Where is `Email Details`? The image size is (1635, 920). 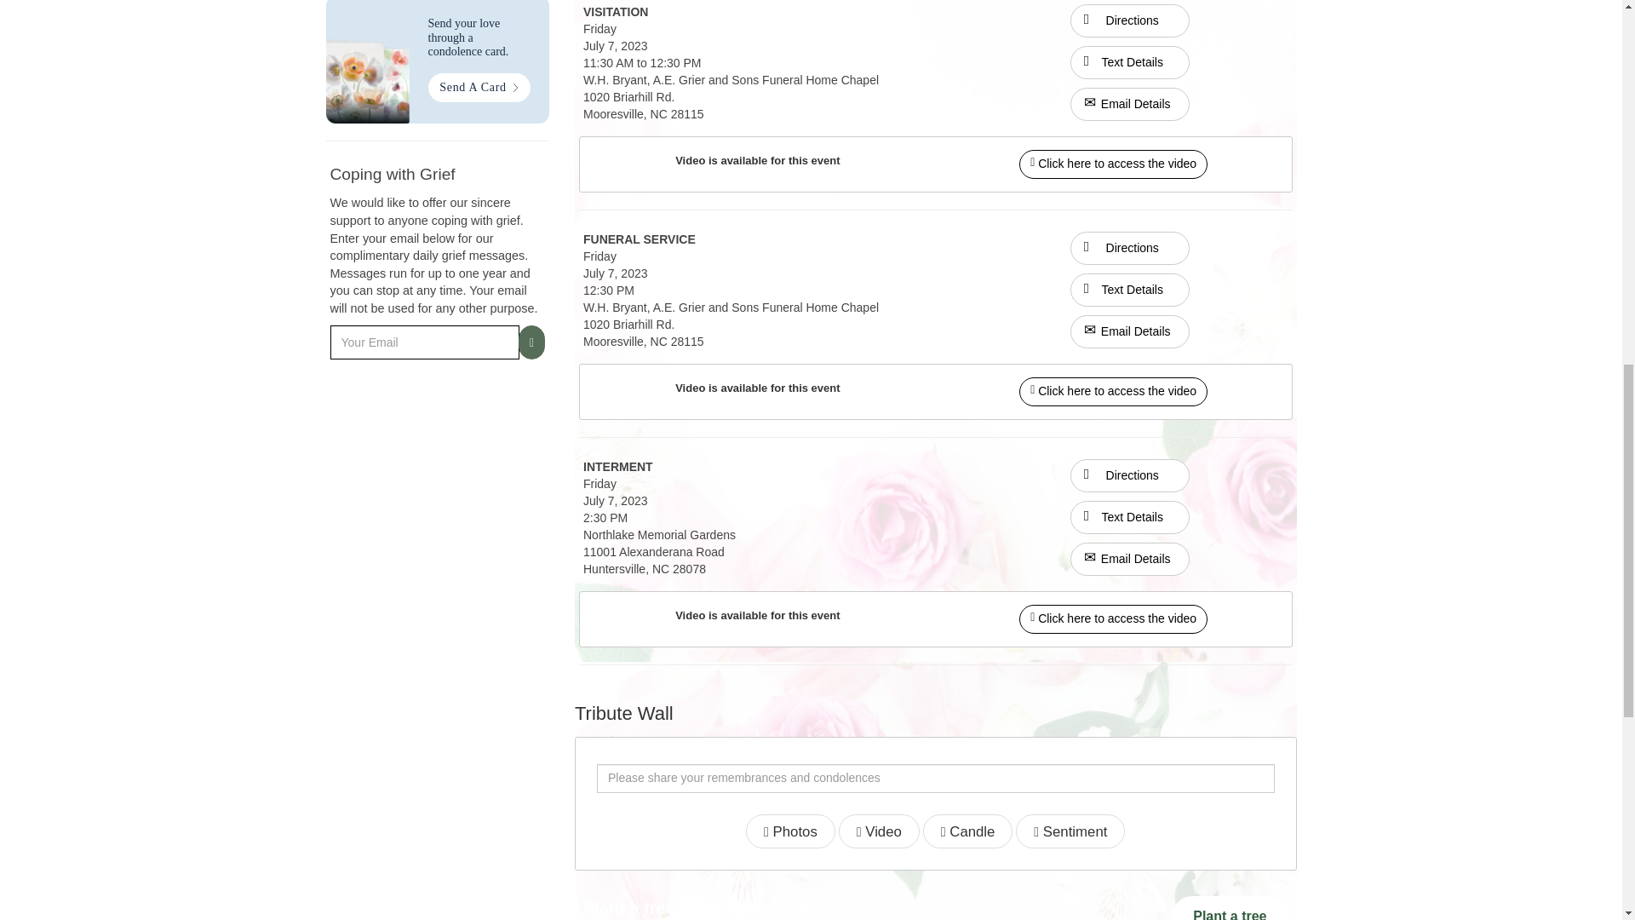
Email Details is located at coordinates (1130, 104).